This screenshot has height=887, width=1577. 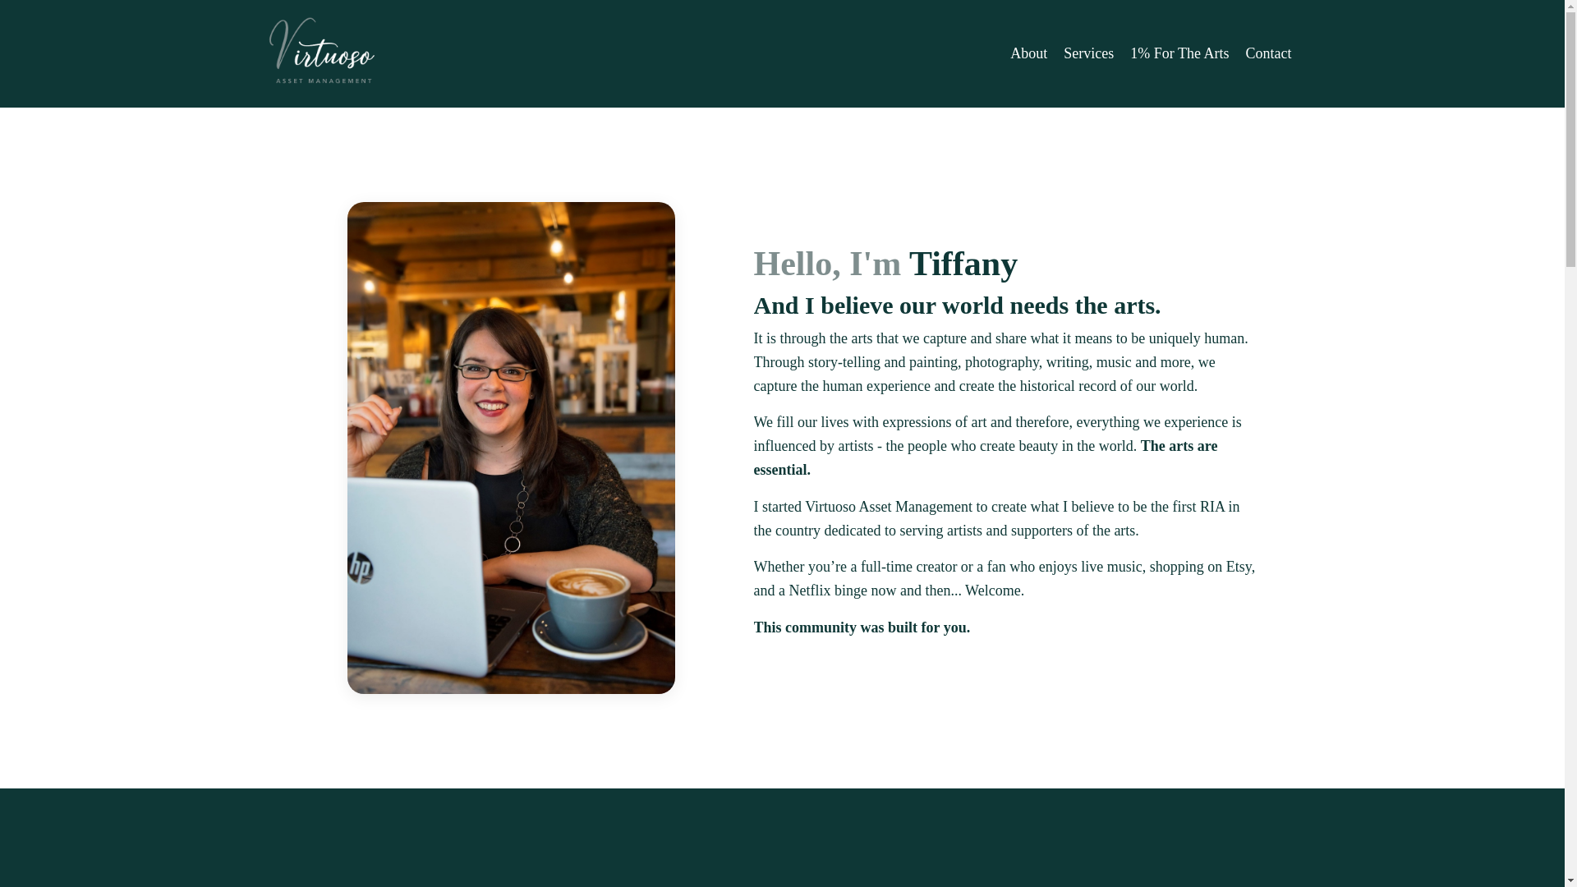 What do you see at coordinates (1268, 53) in the screenshot?
I see `Contact` at bounding box center [1268, 53].